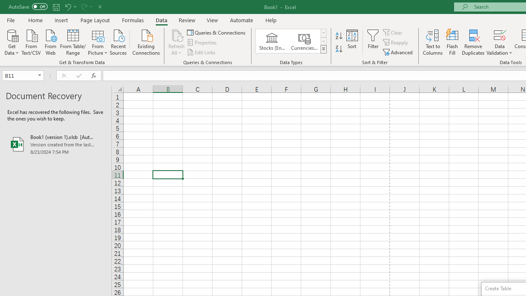 The image size is (526, 296). I want to click on Remove Duplicates, so click(473, 42).